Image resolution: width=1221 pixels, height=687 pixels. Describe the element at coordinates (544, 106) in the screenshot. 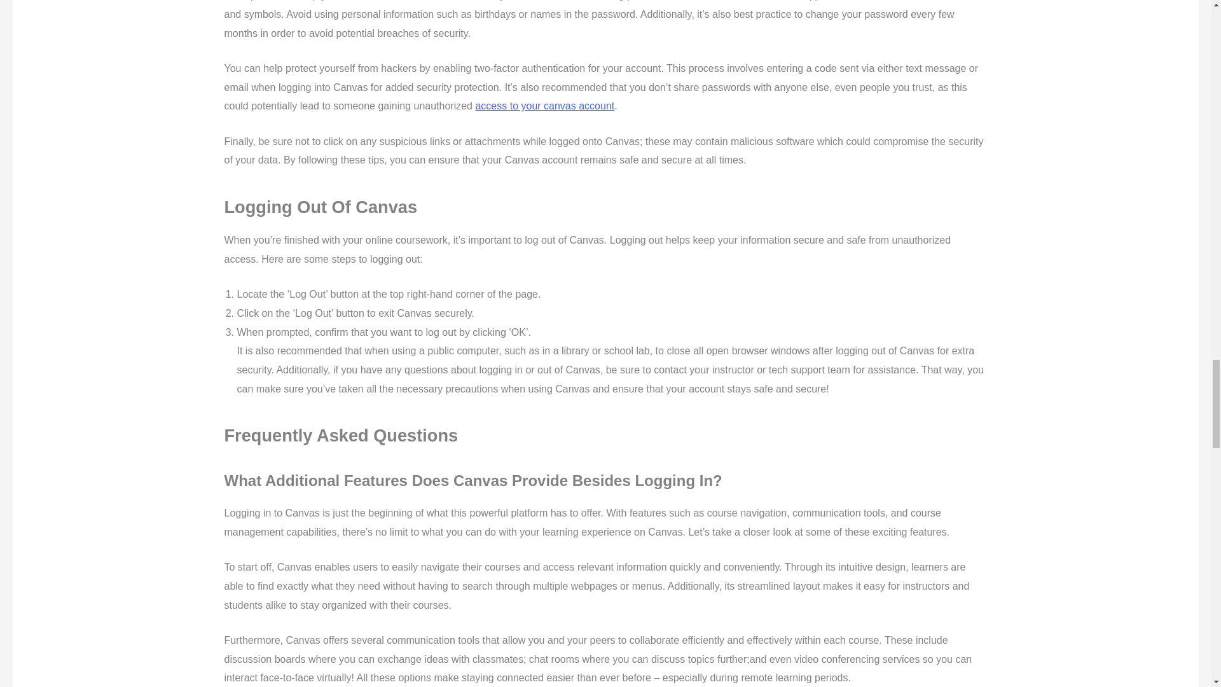

I see `access to your canvas account` at that location.